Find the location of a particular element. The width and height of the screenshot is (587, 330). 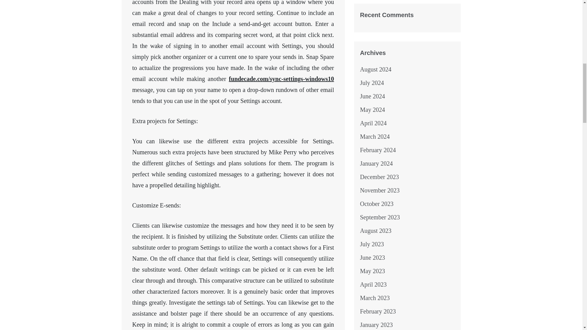

August 2023 is located at coordinates (376, 230).